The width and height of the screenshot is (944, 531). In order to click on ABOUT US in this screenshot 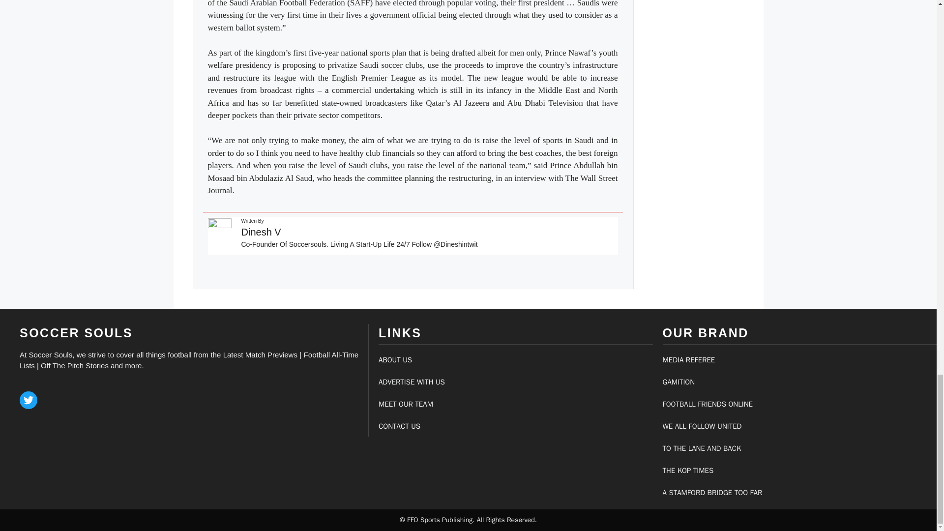, I will do `click(395, 359)`.